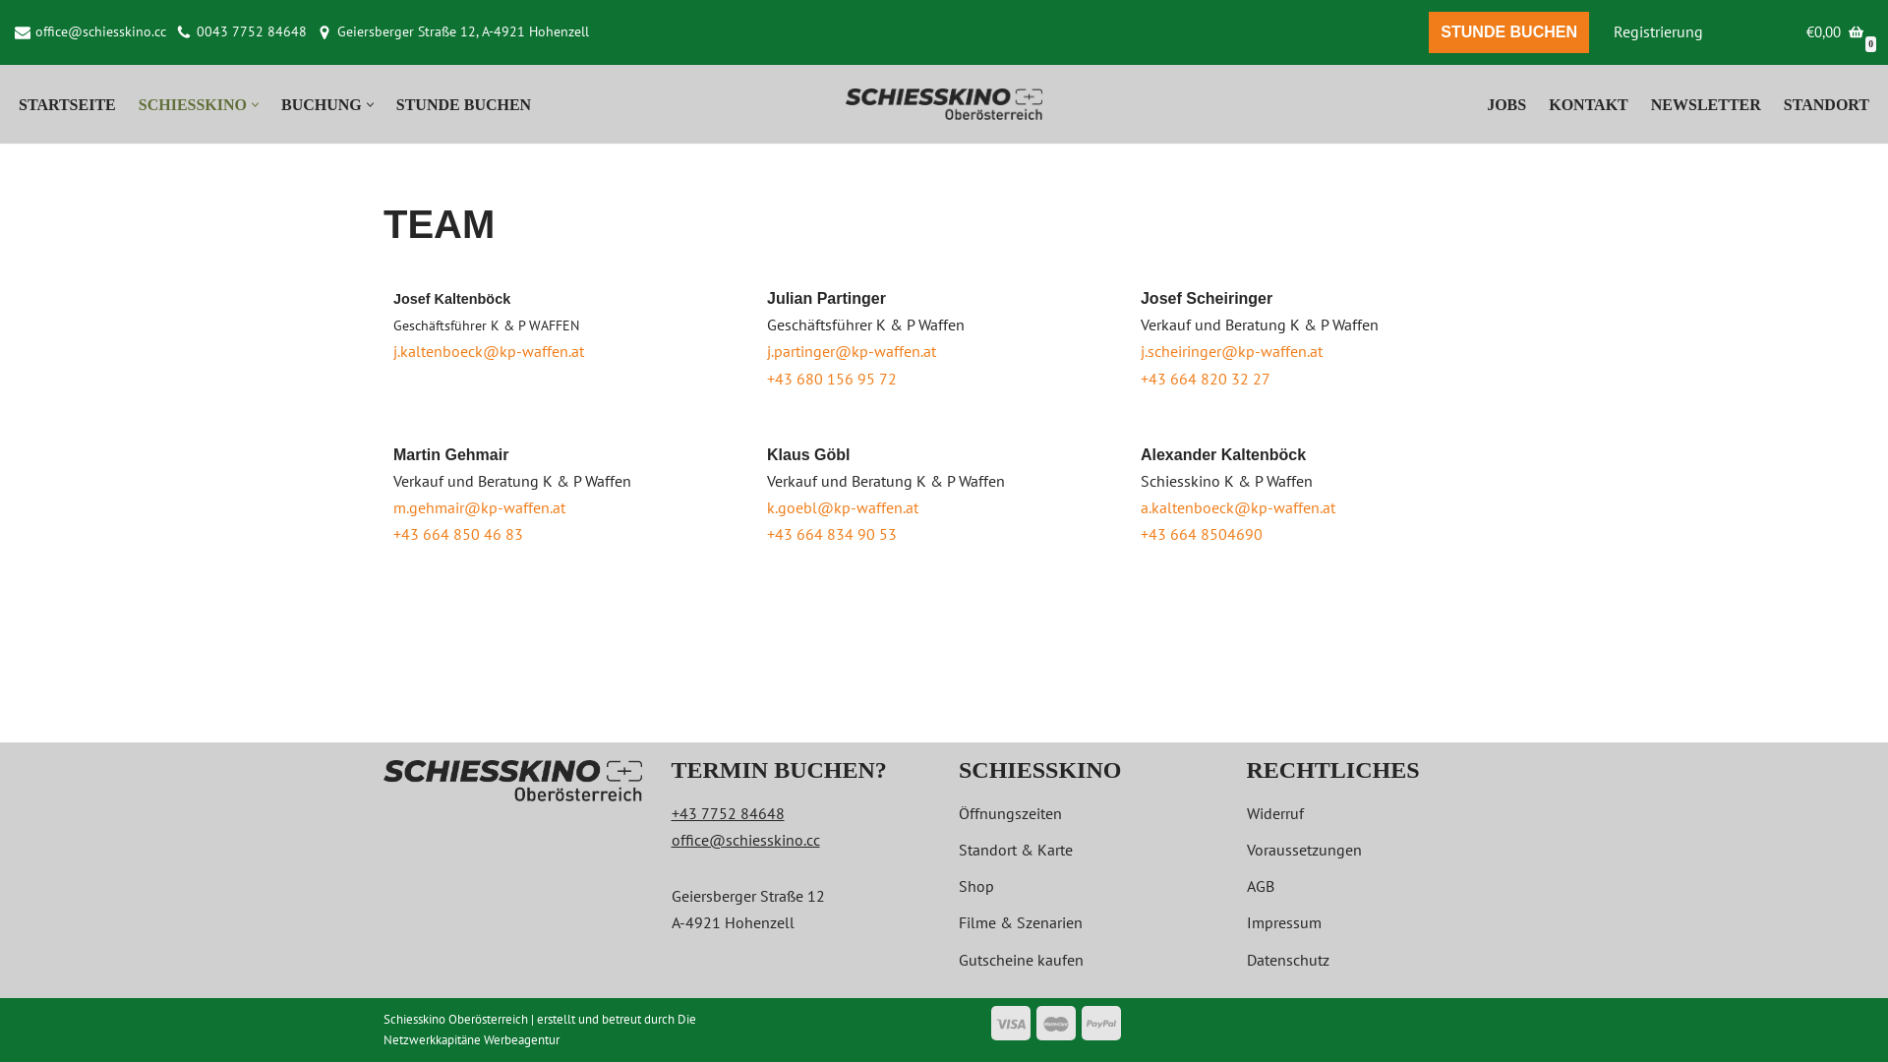 The width and height of the screenshot is (1888, 1062). I want to click on Impressum, so click(1284, 922).